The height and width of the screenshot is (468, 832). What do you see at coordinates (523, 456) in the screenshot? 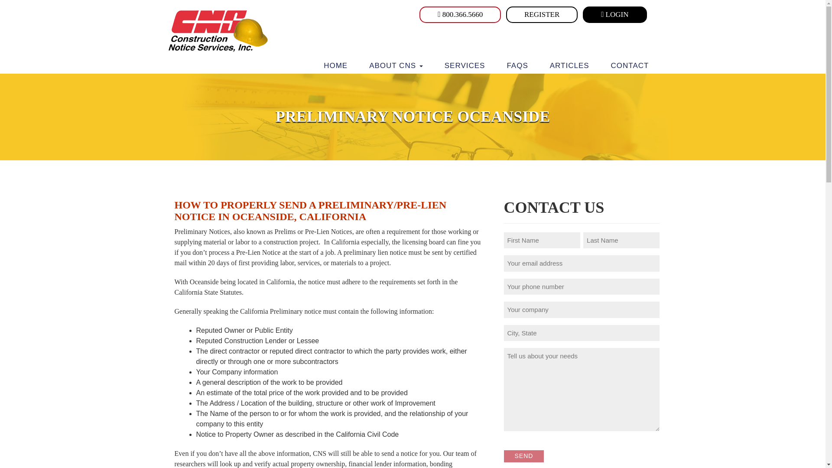
I see `Send` at bounding box center [523, 456].